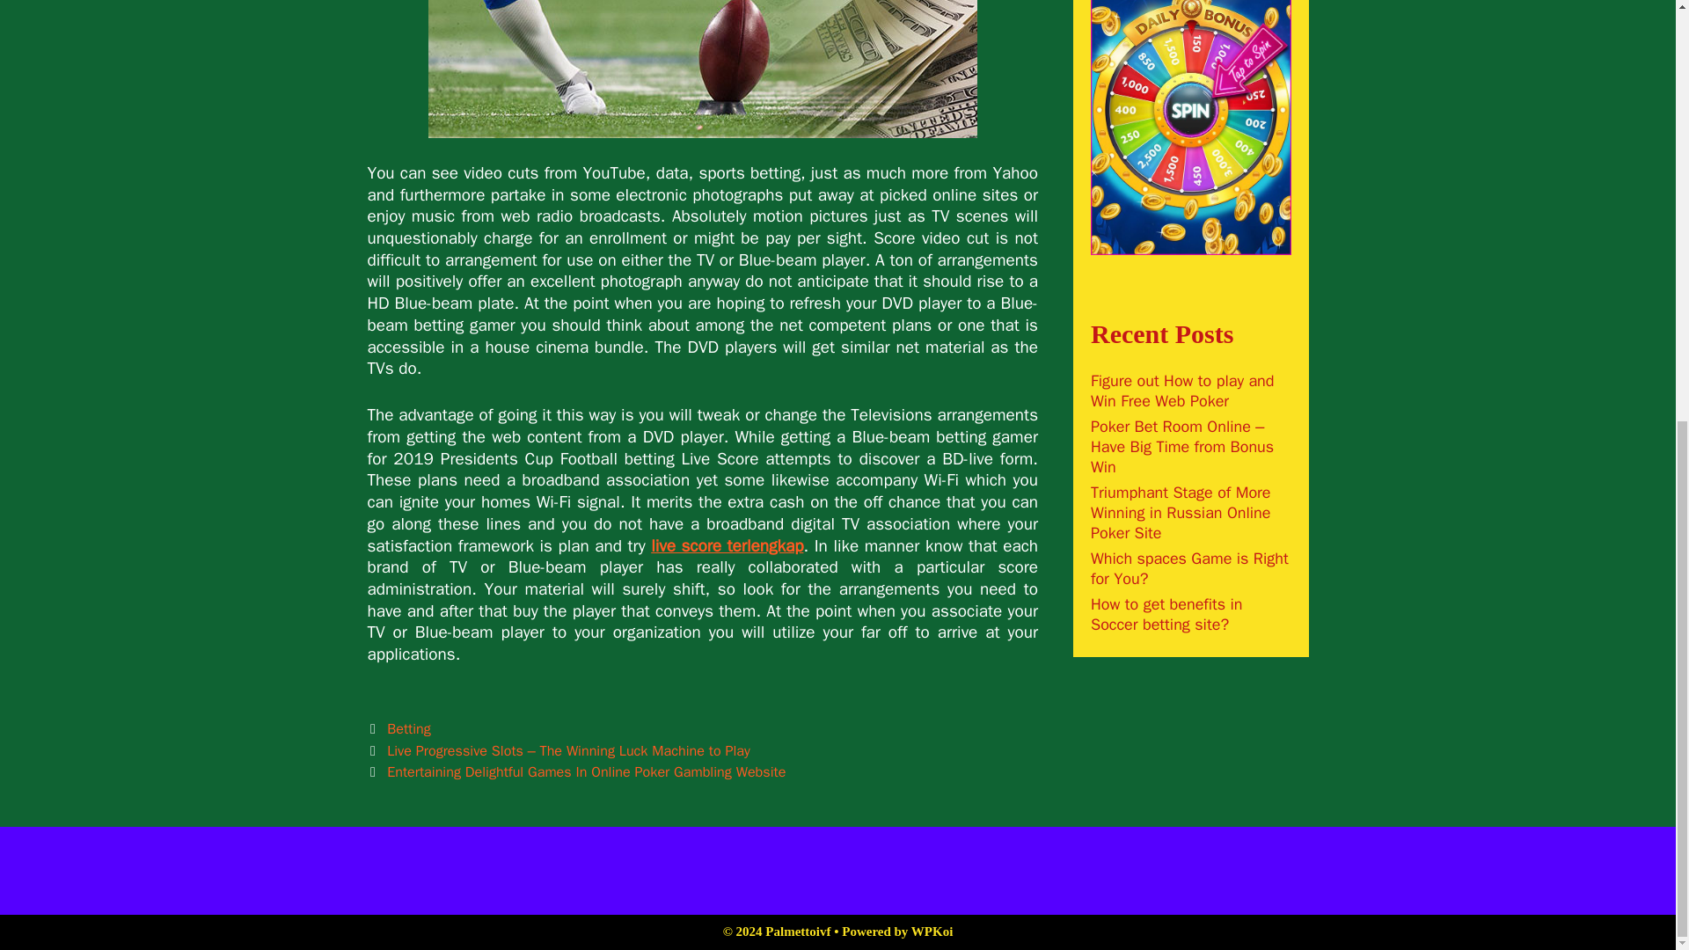 This screenshot has height=950, width=1689. Describe the element at coordinates (1189, 568) in the screenshot. I see `Which spaces Game is Right for You?` at that location.